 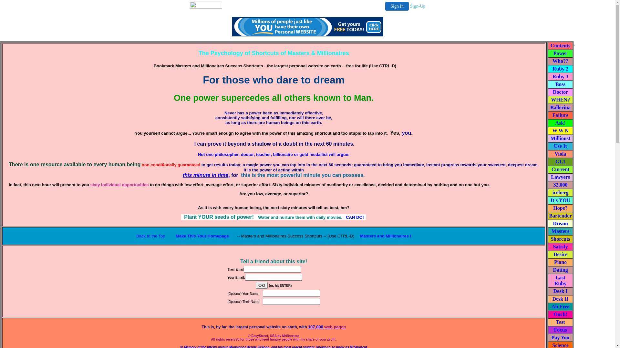 I want to click on Ok!, so click(x=262, y=285).